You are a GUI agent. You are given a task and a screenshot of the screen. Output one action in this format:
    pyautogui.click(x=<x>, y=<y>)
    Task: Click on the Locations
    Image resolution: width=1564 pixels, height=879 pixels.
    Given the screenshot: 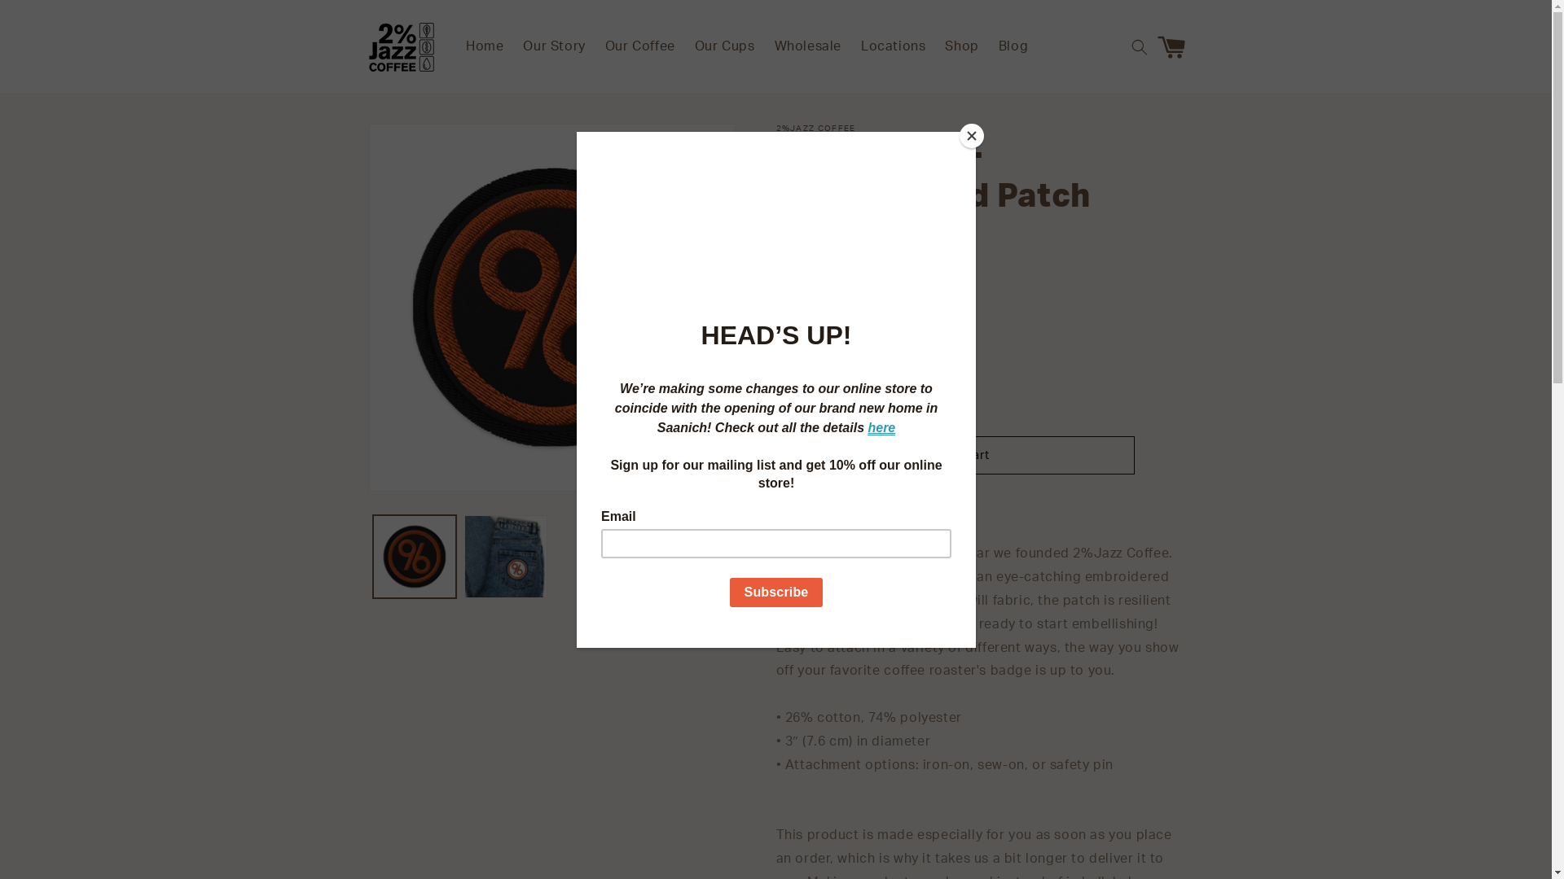 What is the action you would take?
    pyautogui.click(x=893, y=47)
    